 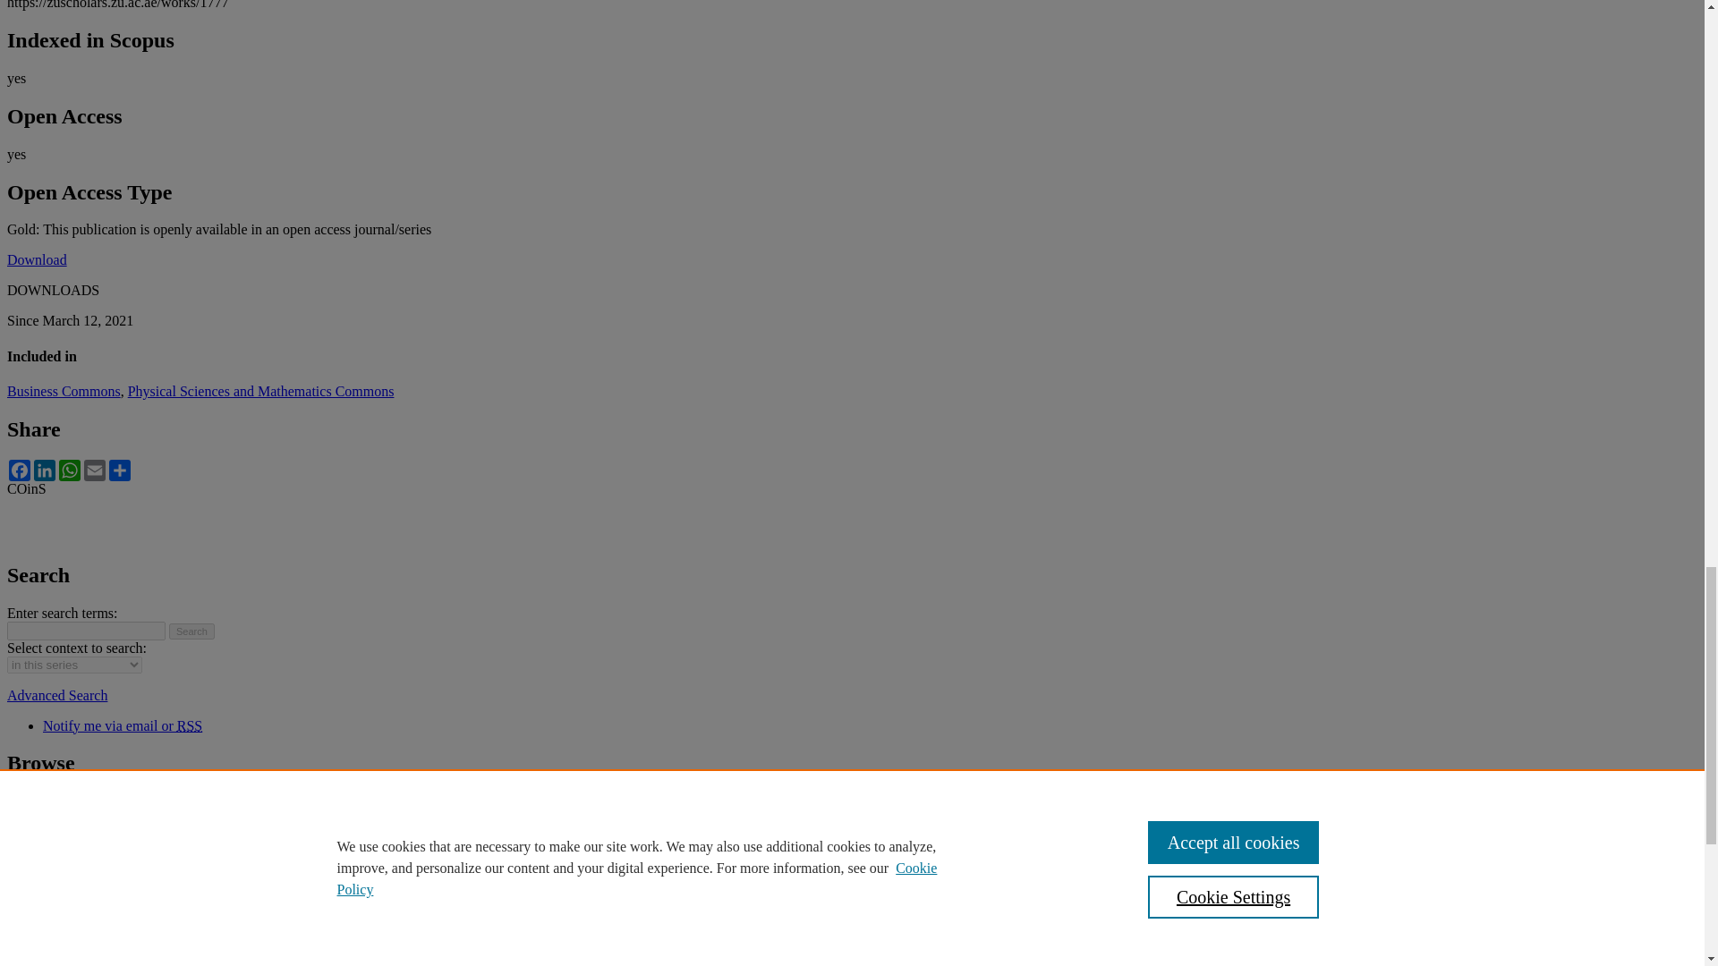 I want to click on Share, so click(x=119, y=470).